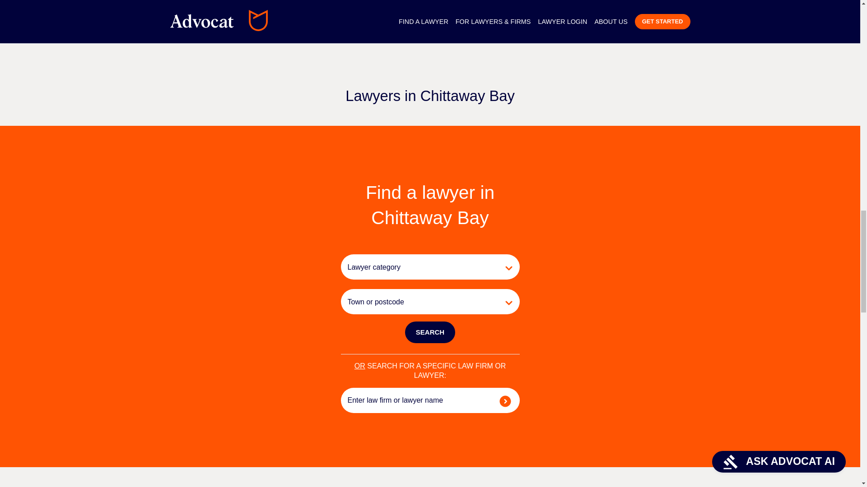 The width and height of the screenshot is (867, 487). What do you see at coordinates (430, 332) in the screenshot?
I see `SEARCH` at bounding box center [430, 332].